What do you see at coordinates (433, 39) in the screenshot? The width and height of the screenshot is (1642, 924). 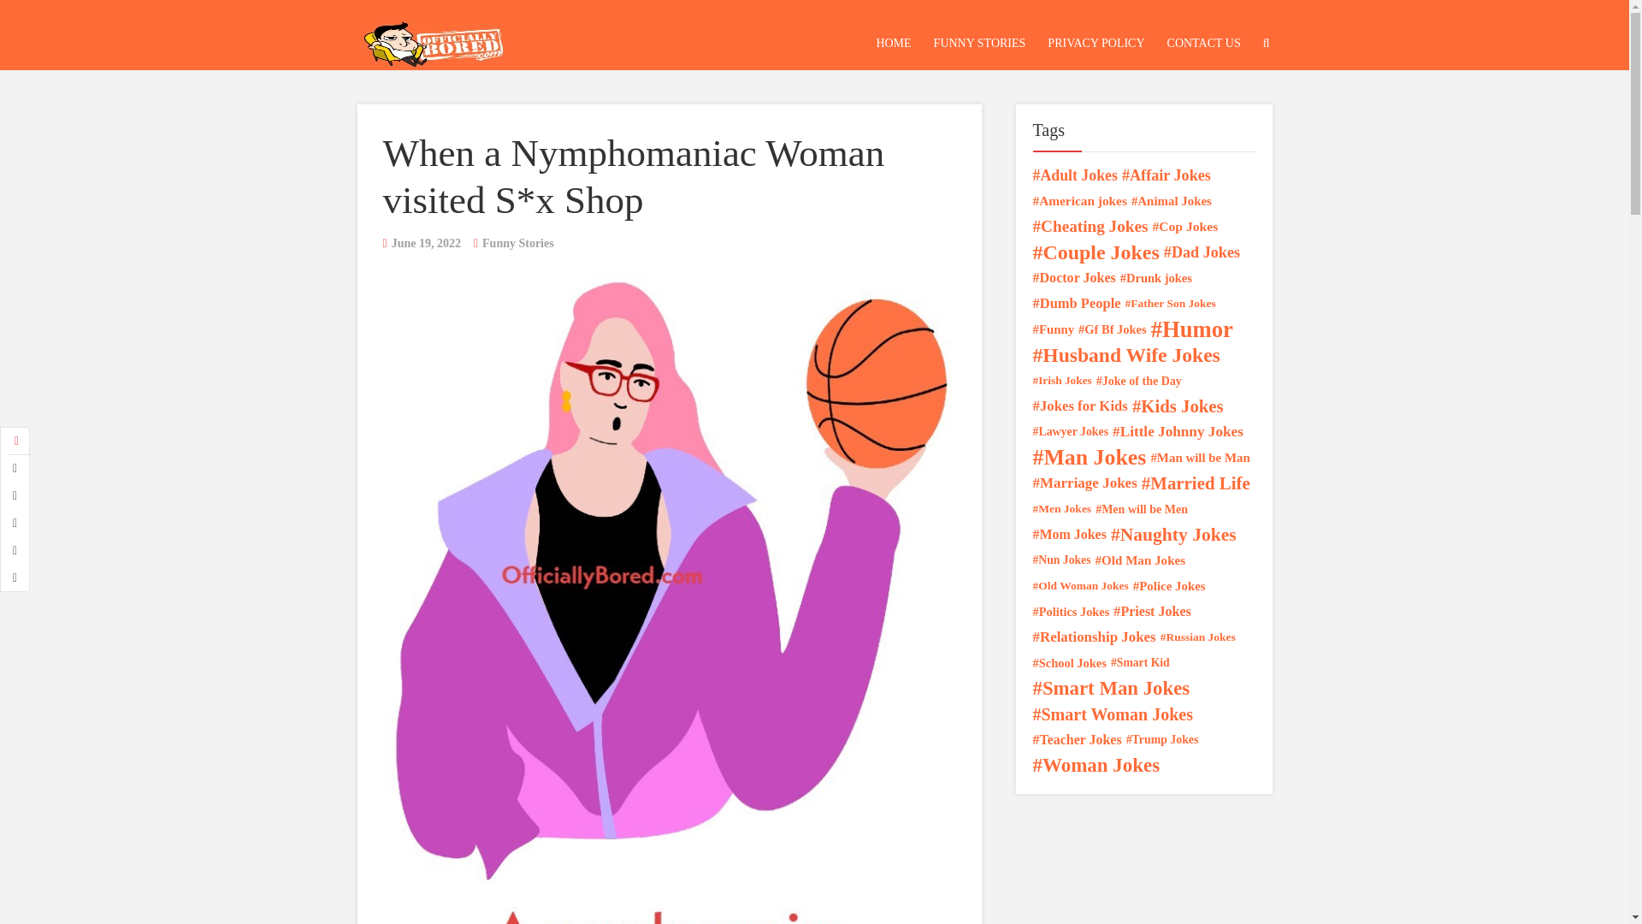 I see `OfficiallyBored` at bounding box center [433, 39].